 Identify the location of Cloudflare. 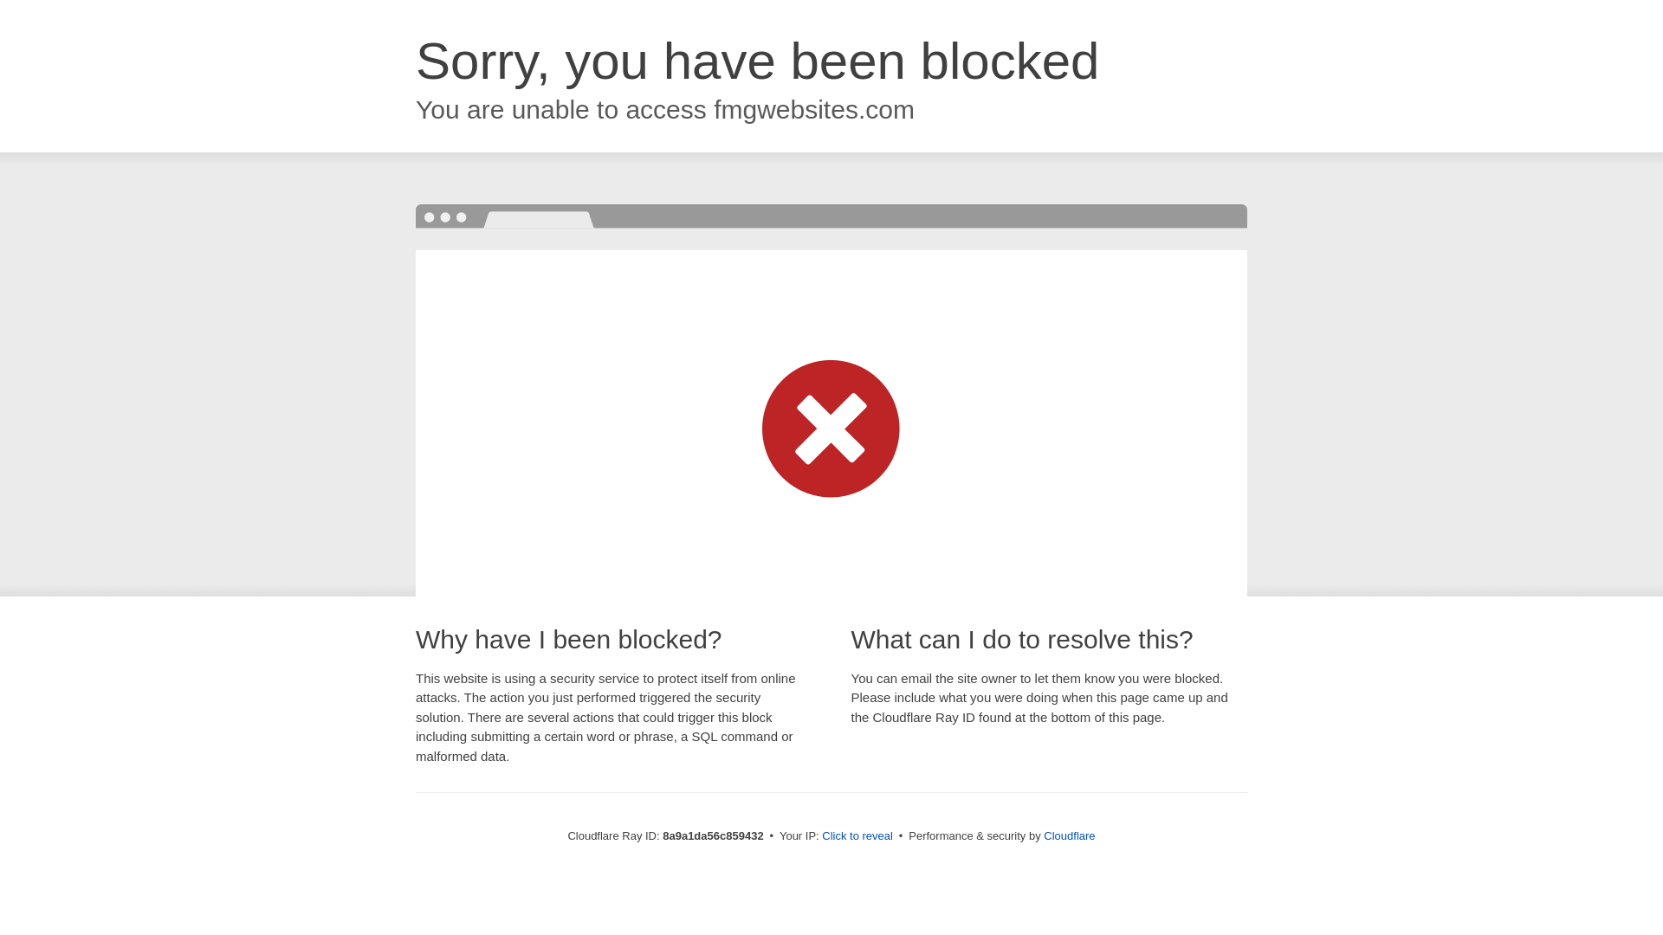
(1069, 835).